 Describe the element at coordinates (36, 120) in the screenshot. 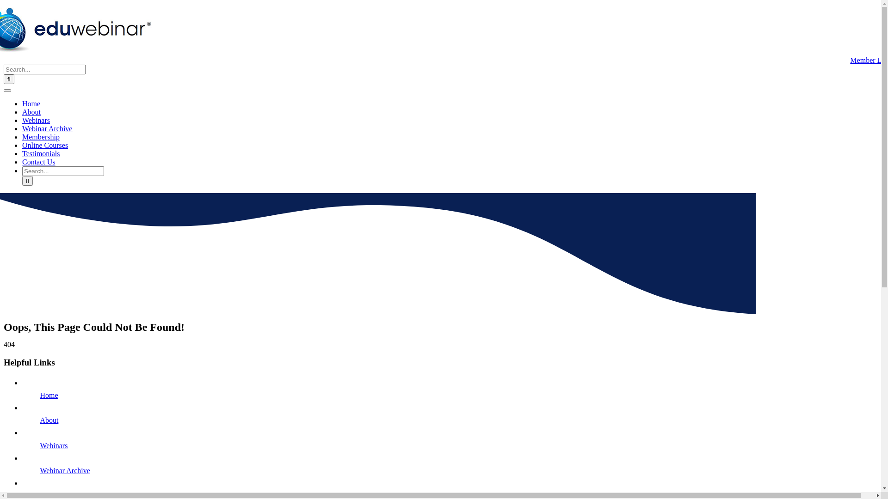

I see `Webinars` at that location.